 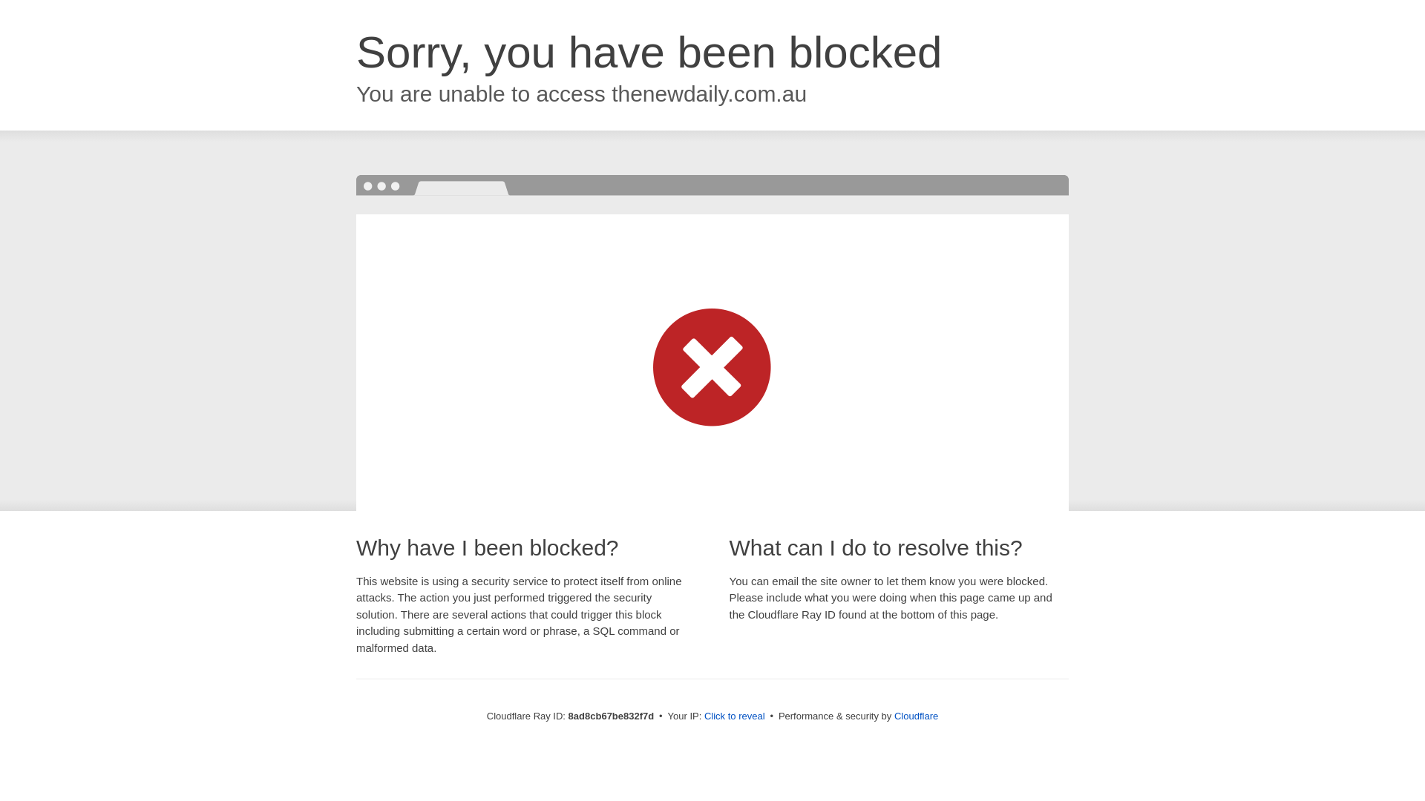 What do you see at coordinates (916, 716) in the screenshot?
I see `Cloudflare` at bounding box center [916, 716].